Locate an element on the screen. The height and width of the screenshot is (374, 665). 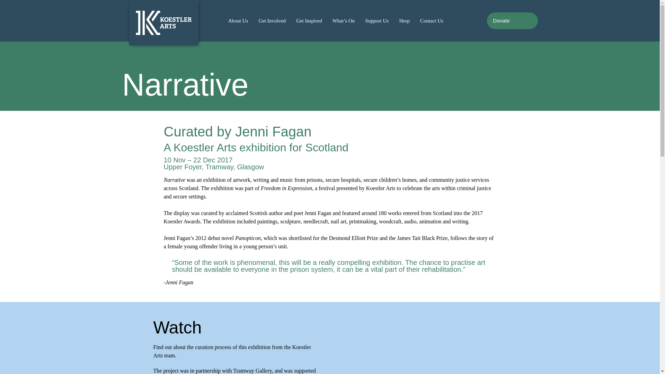
Contact Us is located at coordinates (432, 20).